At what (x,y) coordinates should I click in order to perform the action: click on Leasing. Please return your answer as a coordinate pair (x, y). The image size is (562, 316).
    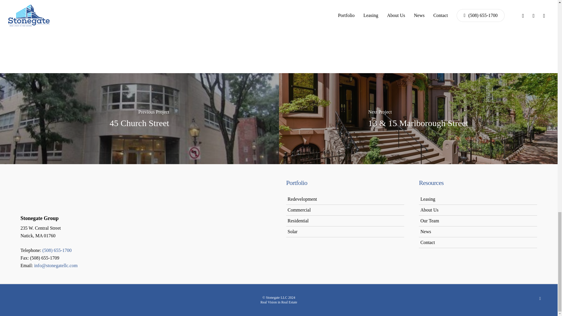
    Looking at the image, I should click on (428, 199).